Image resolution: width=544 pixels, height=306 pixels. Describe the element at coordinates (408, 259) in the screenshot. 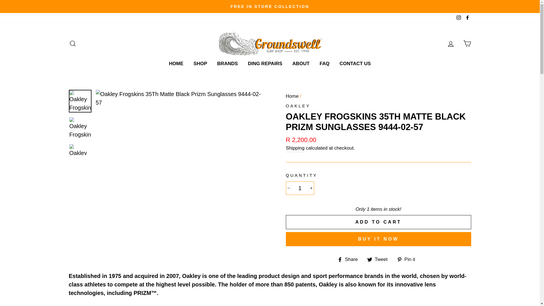

I see `Pin on Pinterest` at that location.